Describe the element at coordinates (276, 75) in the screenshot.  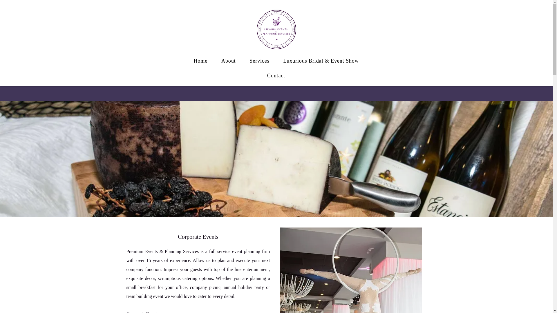
I see `Contact` at that location.